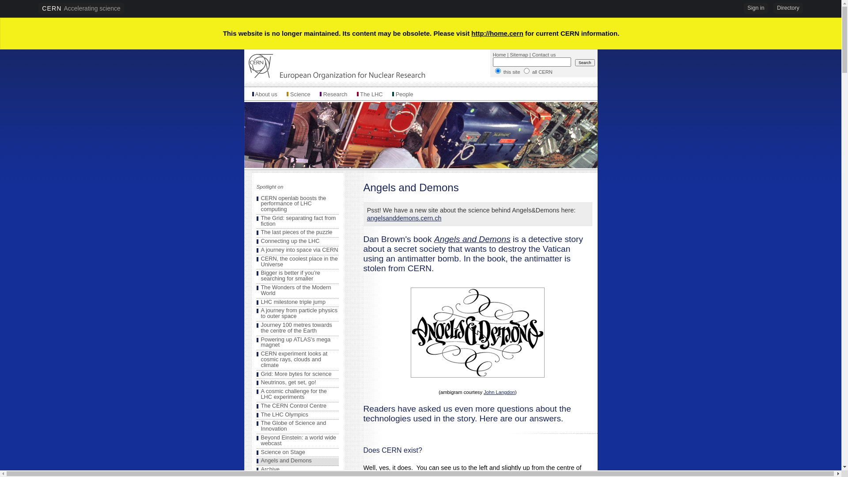 The image size is (848, 477). I want to click on http://home.cern, so click(497, 34).